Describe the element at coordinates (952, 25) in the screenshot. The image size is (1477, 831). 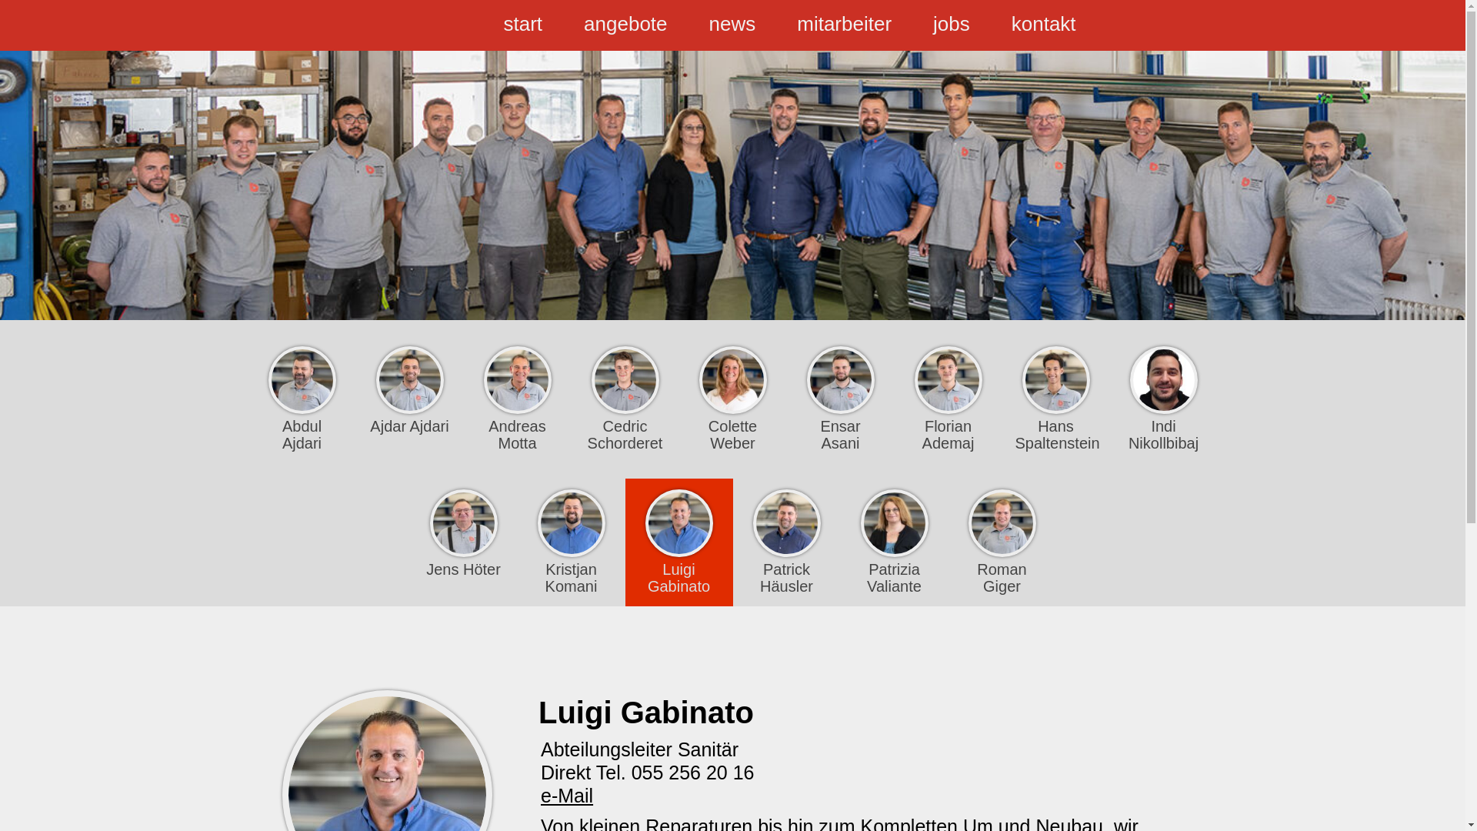
I see `jobs` at that location.